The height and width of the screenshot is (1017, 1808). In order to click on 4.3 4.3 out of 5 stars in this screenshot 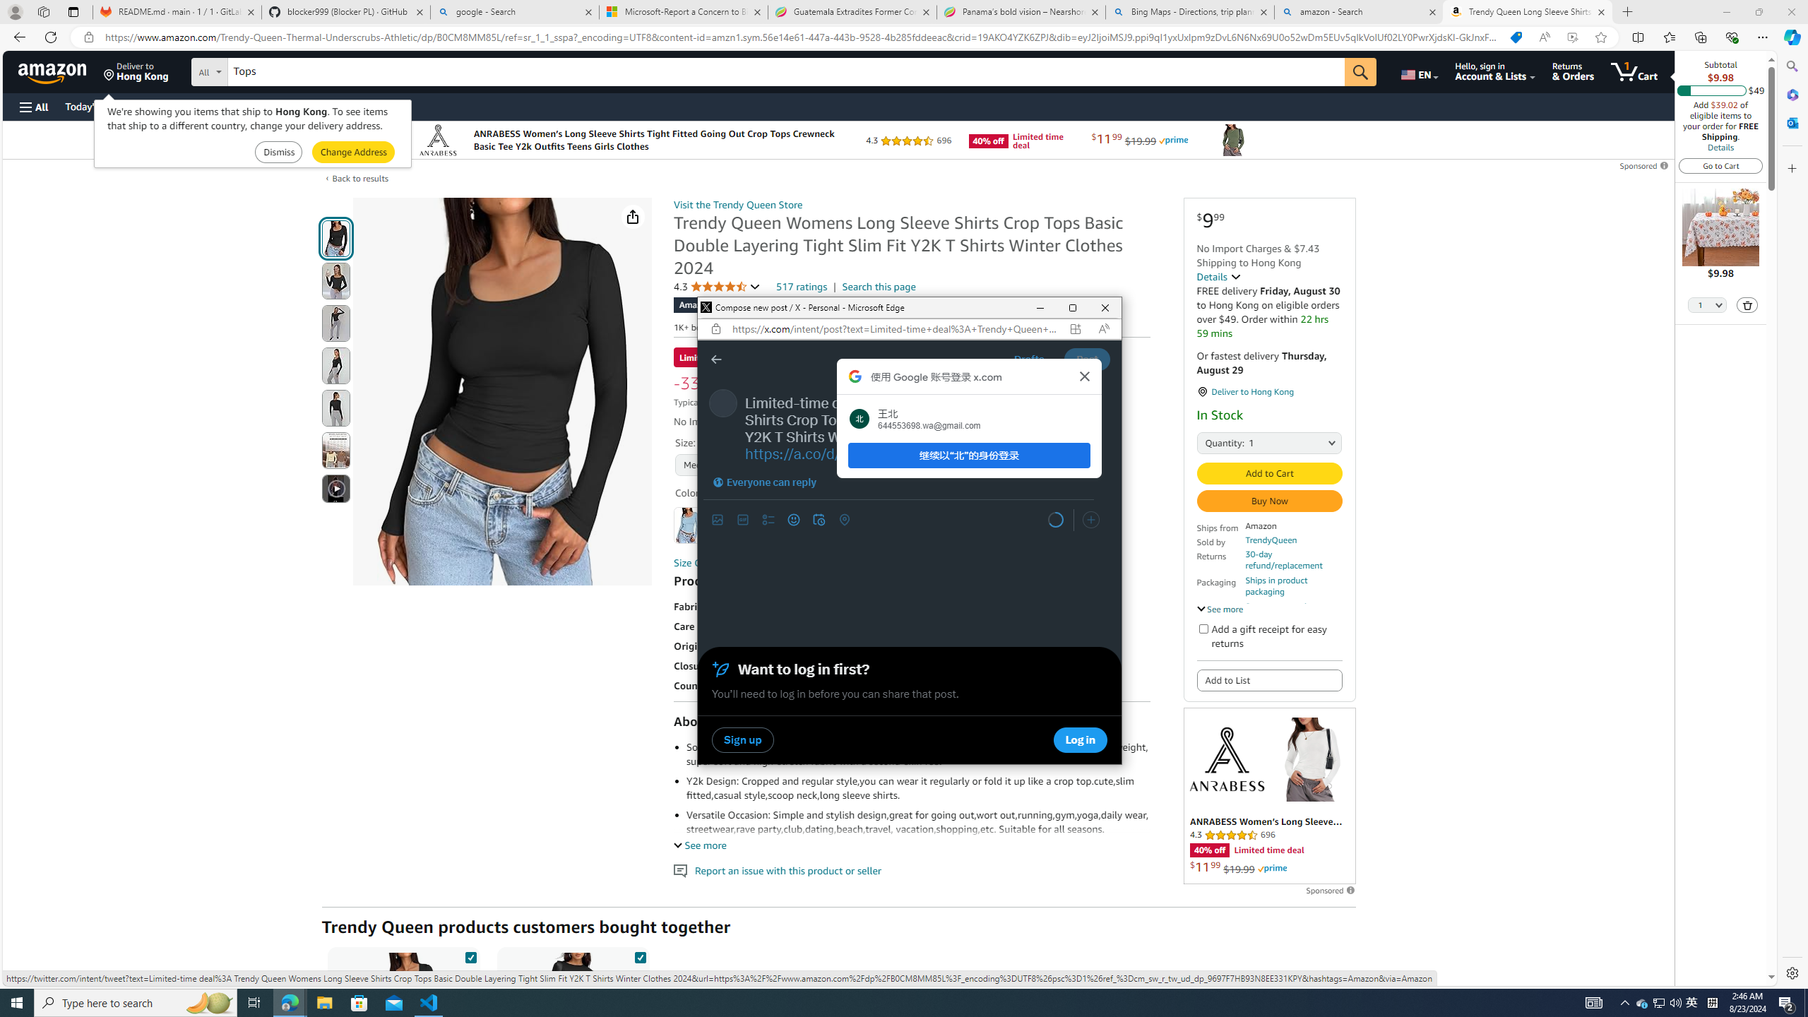, I will do `click(718, 287)`.